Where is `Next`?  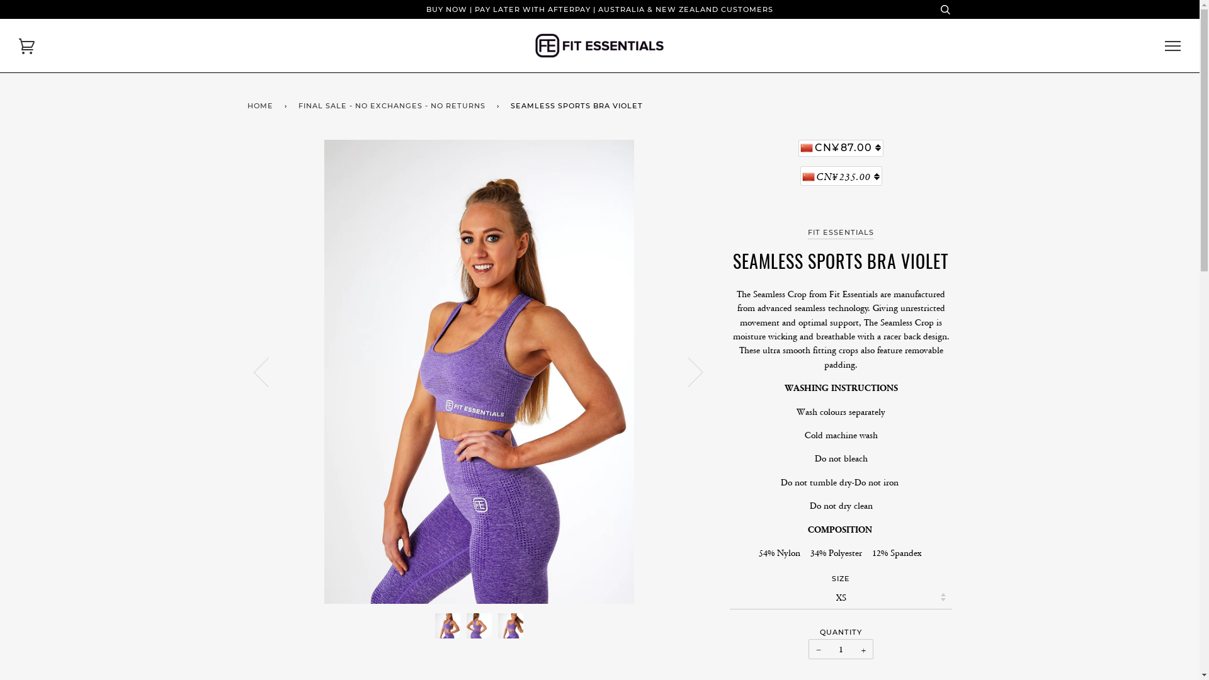 Next is located at coordinates (688, 371).